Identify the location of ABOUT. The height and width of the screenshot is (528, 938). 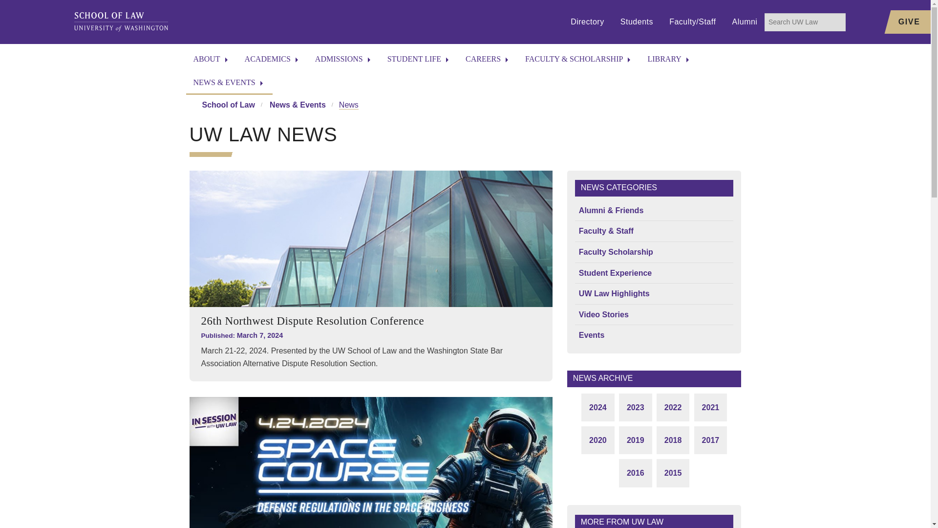
(211, 60).